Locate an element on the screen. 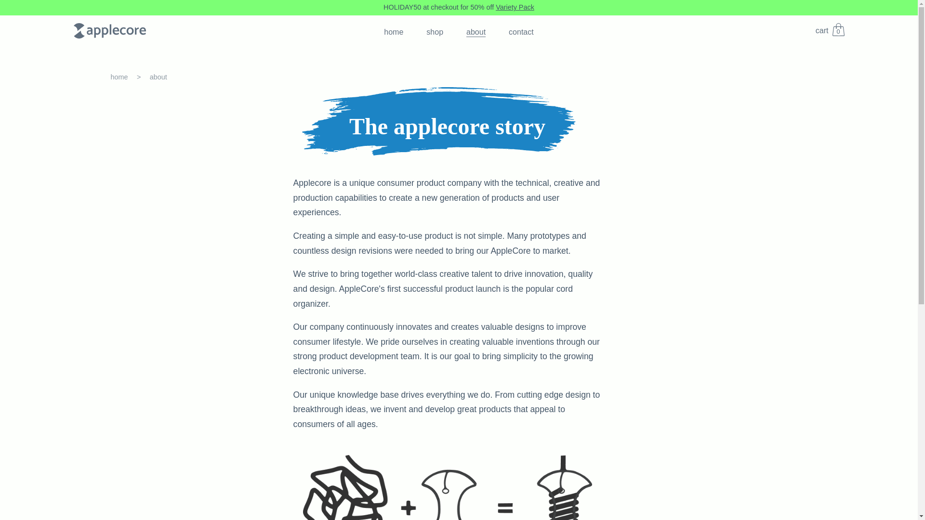 The image size is (925, 520). about is located at coordinates (476, 32).